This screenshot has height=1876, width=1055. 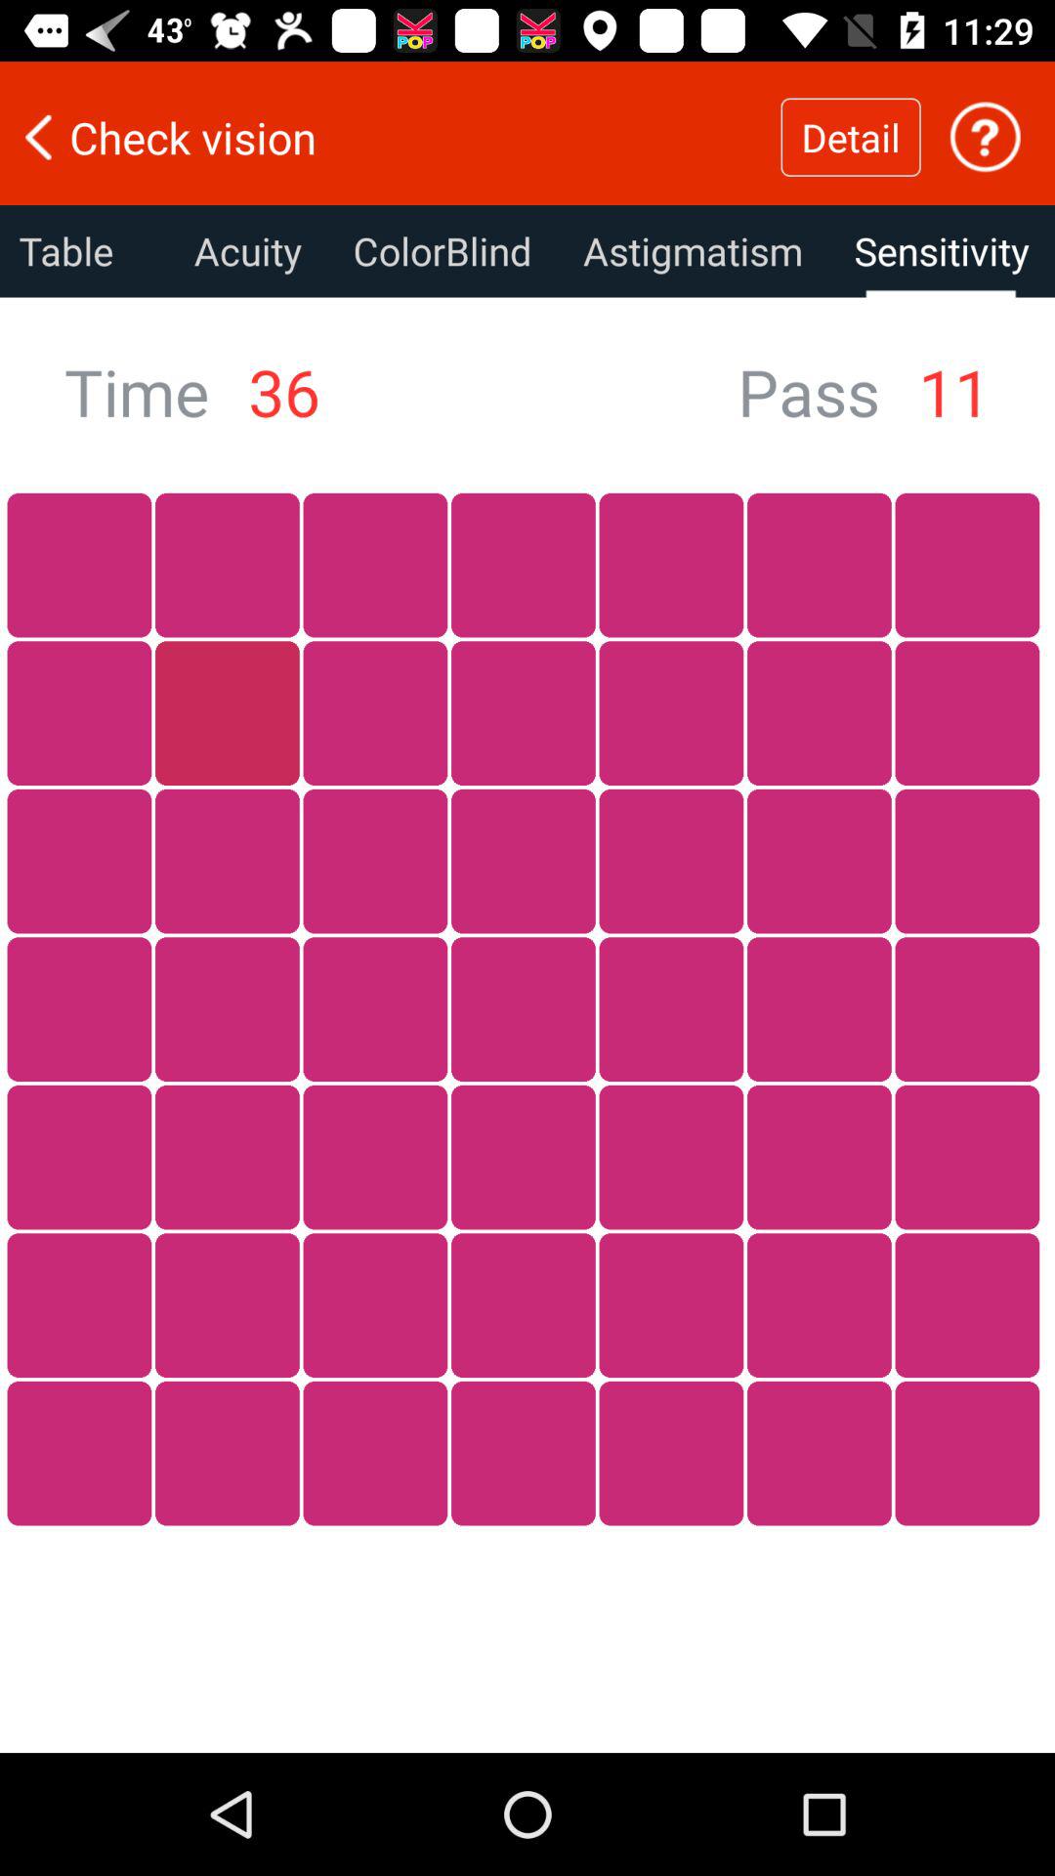 I want to click on open the item below the check vision, so click(x=693, y=251).